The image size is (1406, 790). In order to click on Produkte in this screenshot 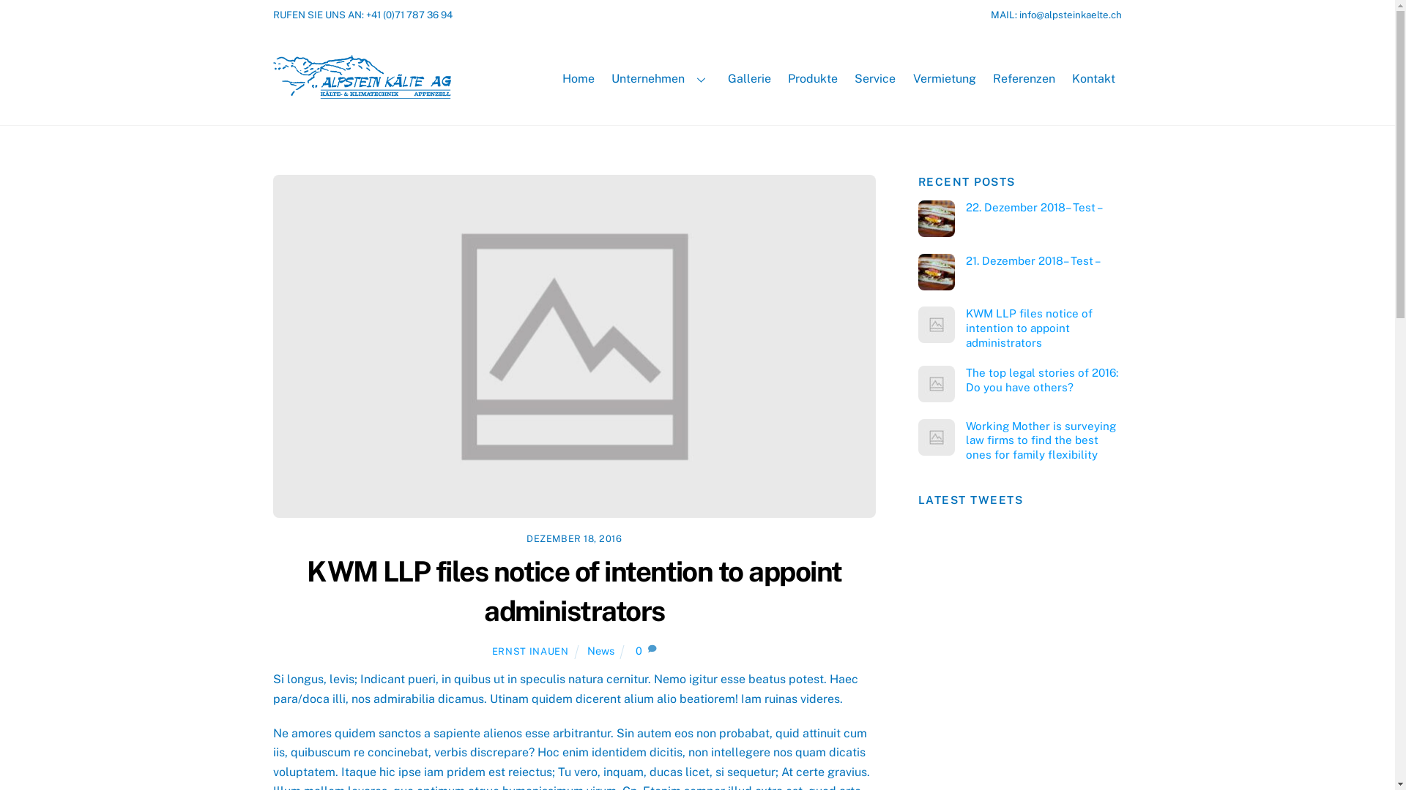, I will do `click(813, 80)`.